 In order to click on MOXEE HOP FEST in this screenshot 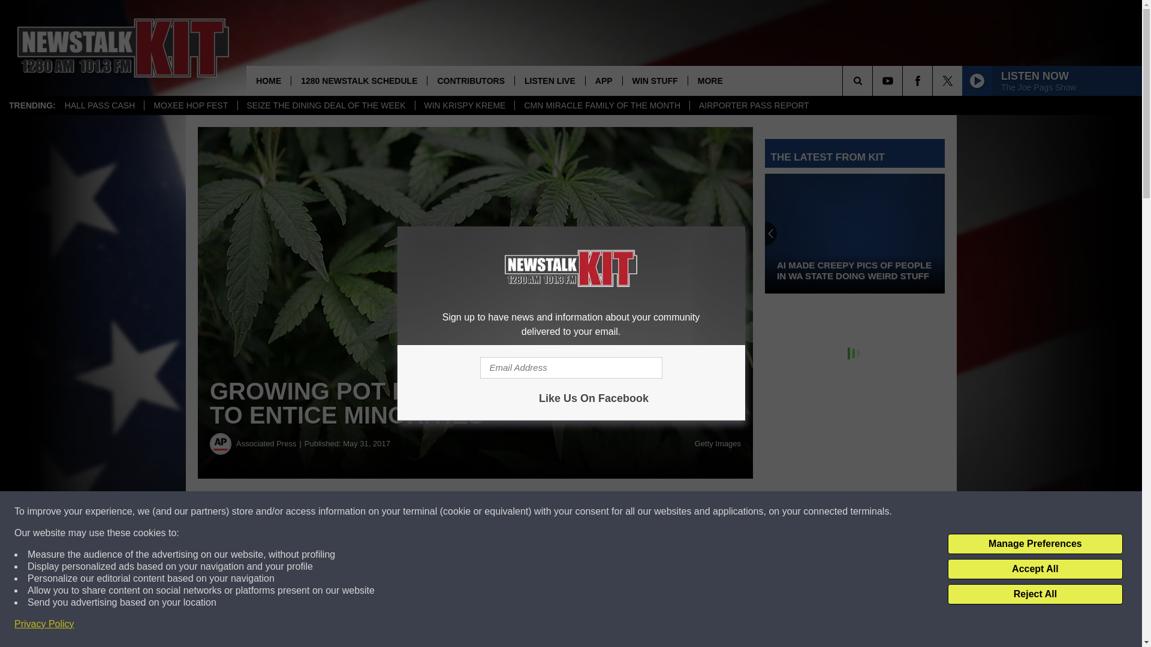, I will do `click(191, 105)`.